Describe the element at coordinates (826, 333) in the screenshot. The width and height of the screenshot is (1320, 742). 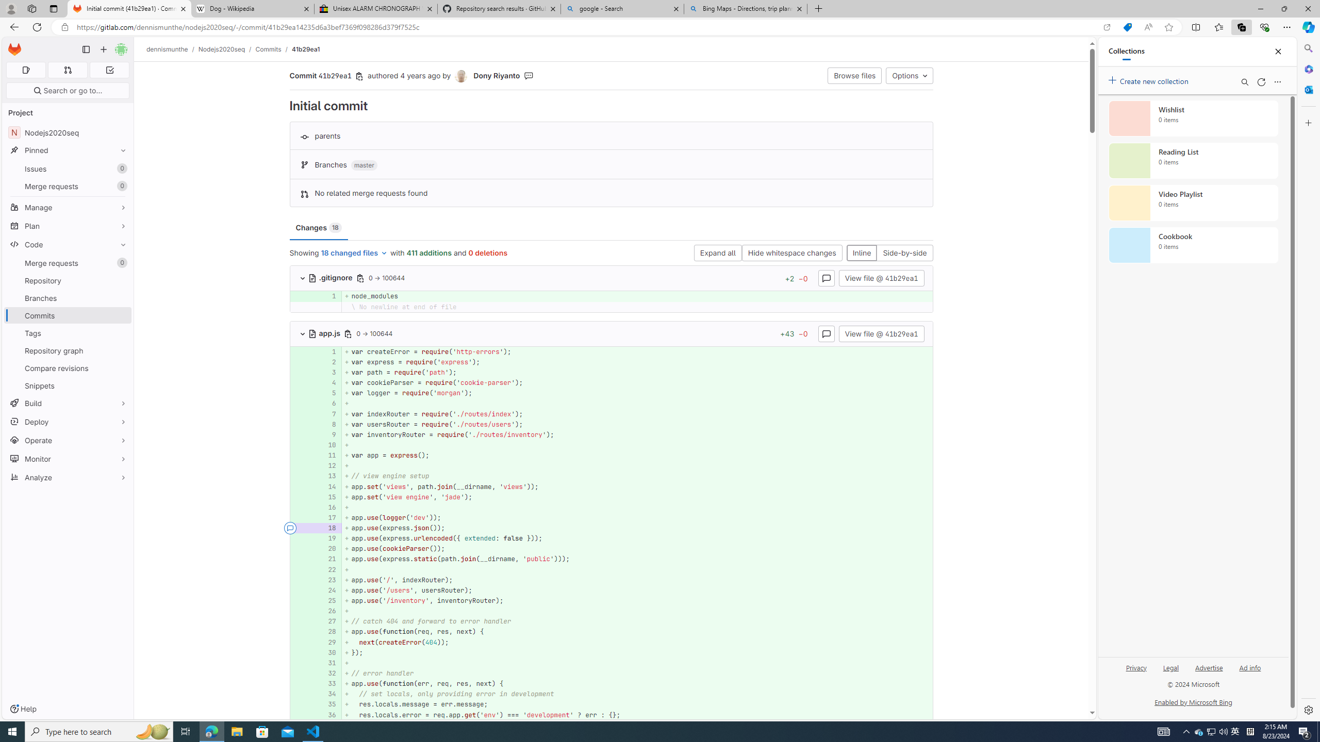
I see `Toggle comments for this file` at that location.